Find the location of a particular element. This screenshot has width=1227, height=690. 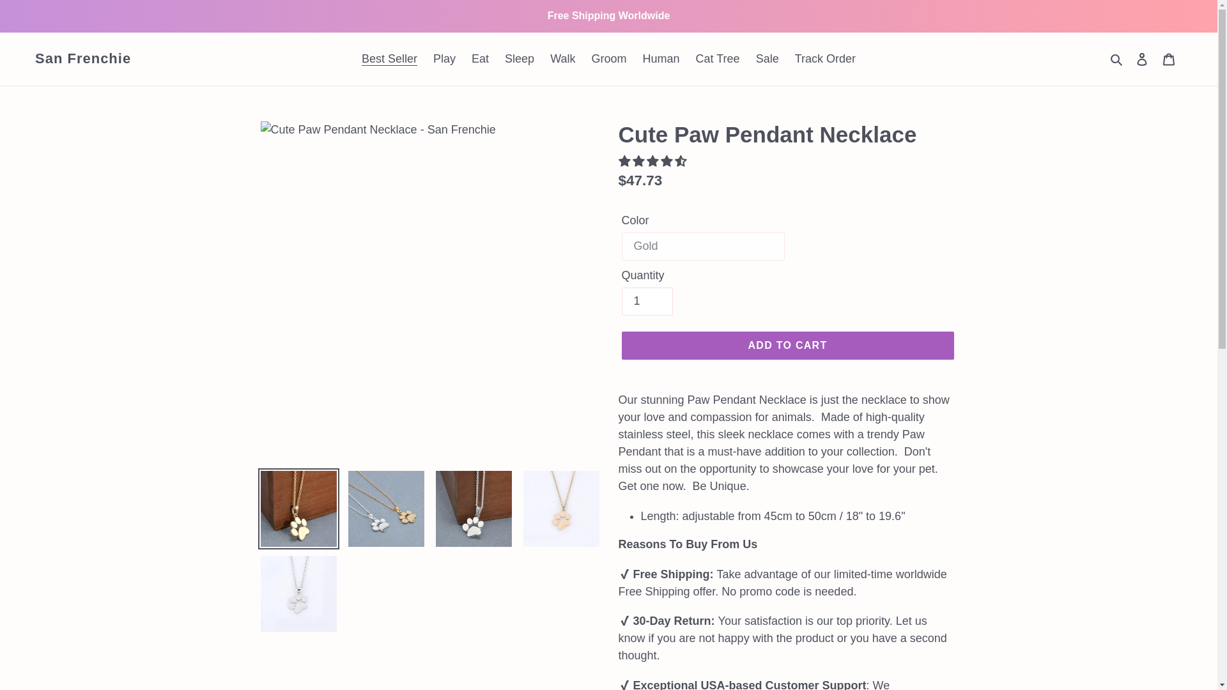

Cat Tree is located at coordinates (718, 59).